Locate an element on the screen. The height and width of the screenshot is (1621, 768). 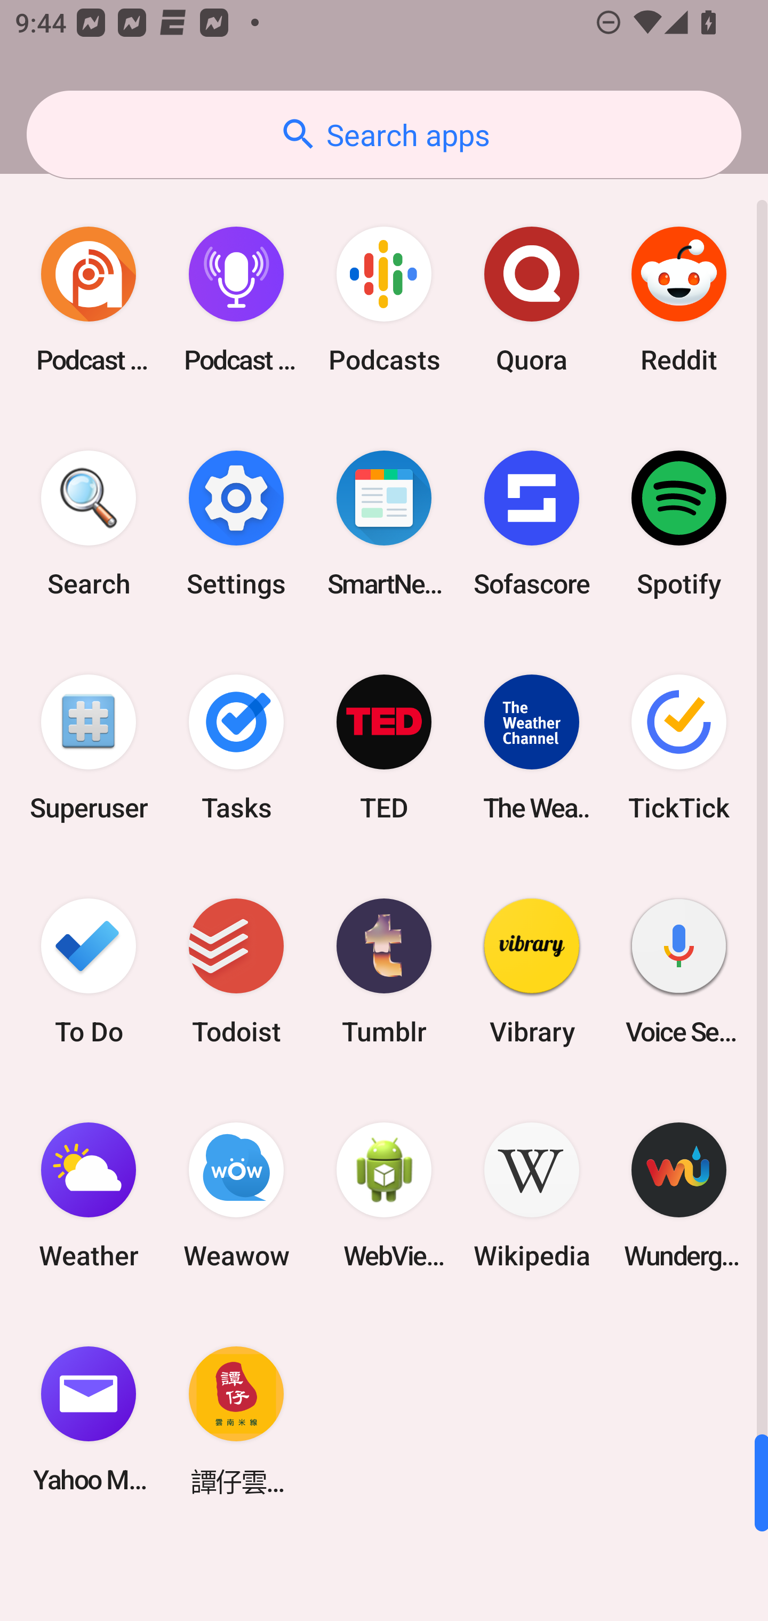
Superuser is located at coordinates (89, 747).